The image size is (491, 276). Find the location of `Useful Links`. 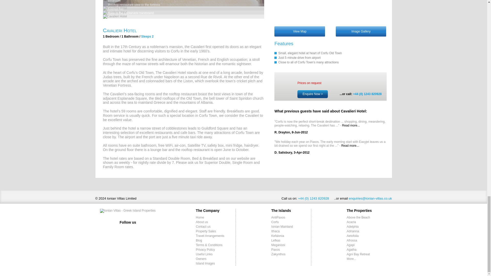

Useful Links is located at coordinates (204, 254).